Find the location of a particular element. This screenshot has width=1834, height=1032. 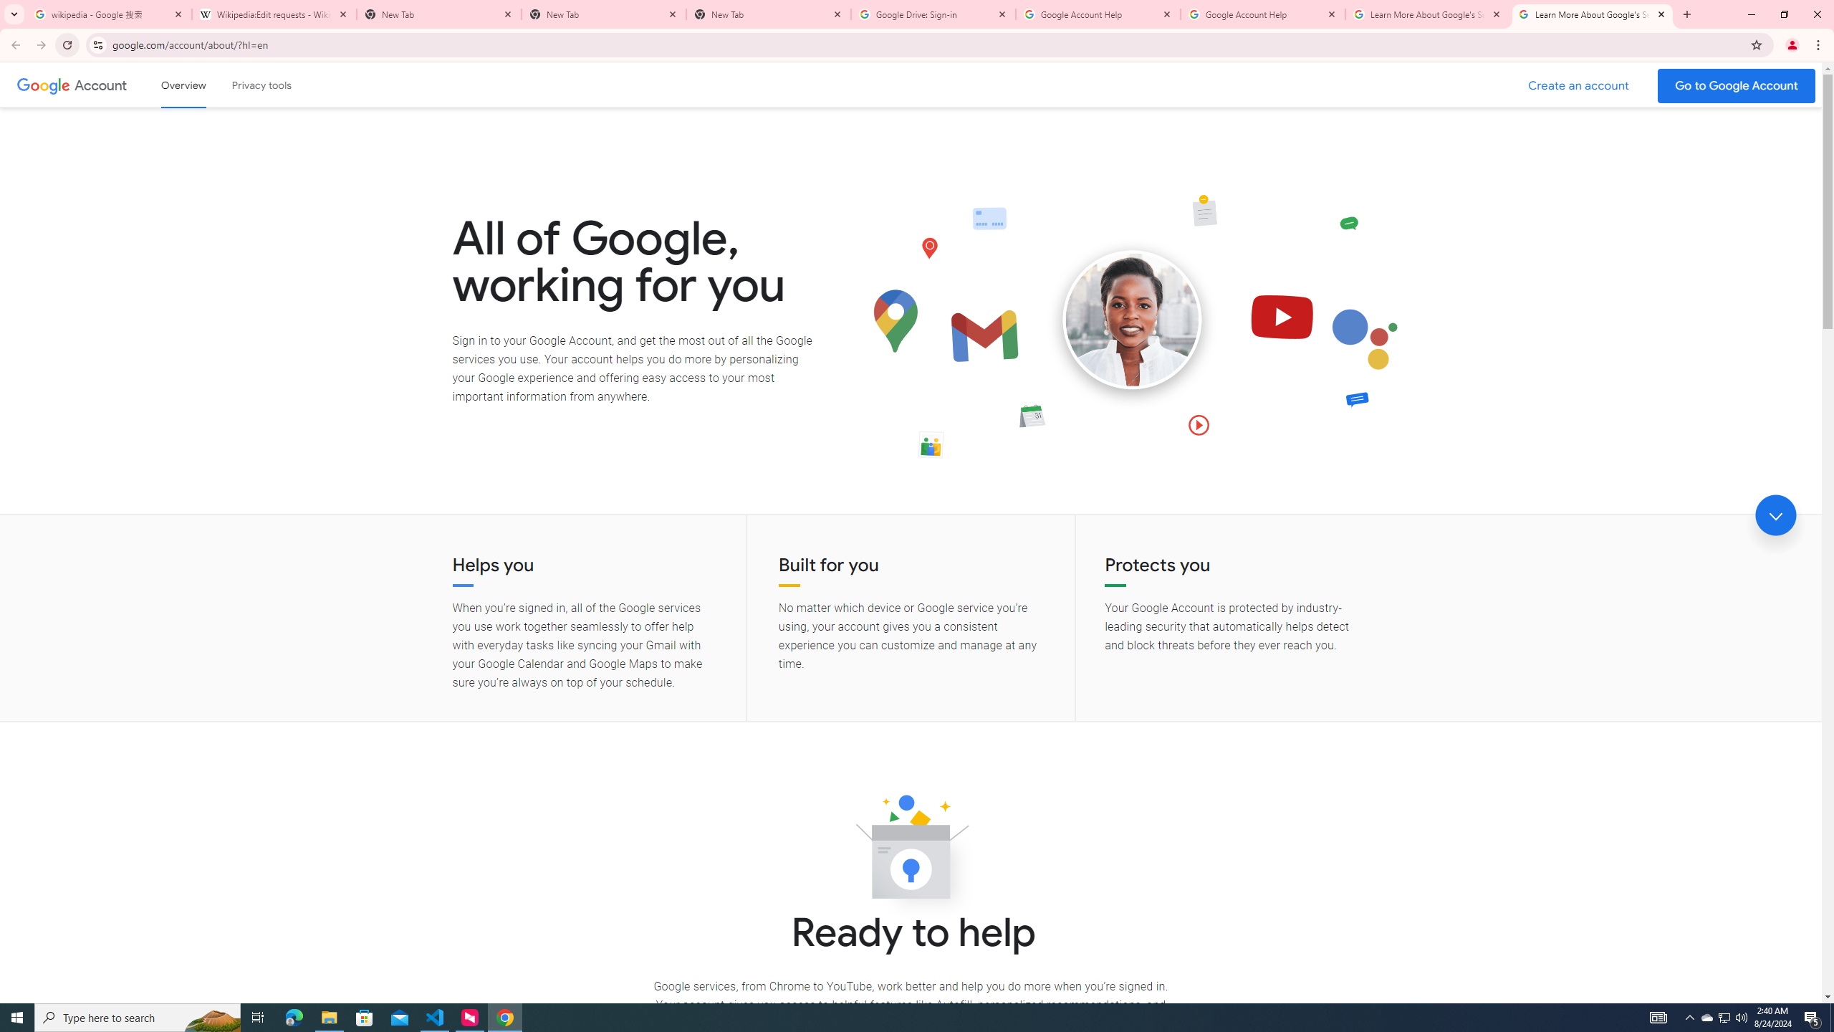

Google Account Help is located at coordinates (1098, 14).